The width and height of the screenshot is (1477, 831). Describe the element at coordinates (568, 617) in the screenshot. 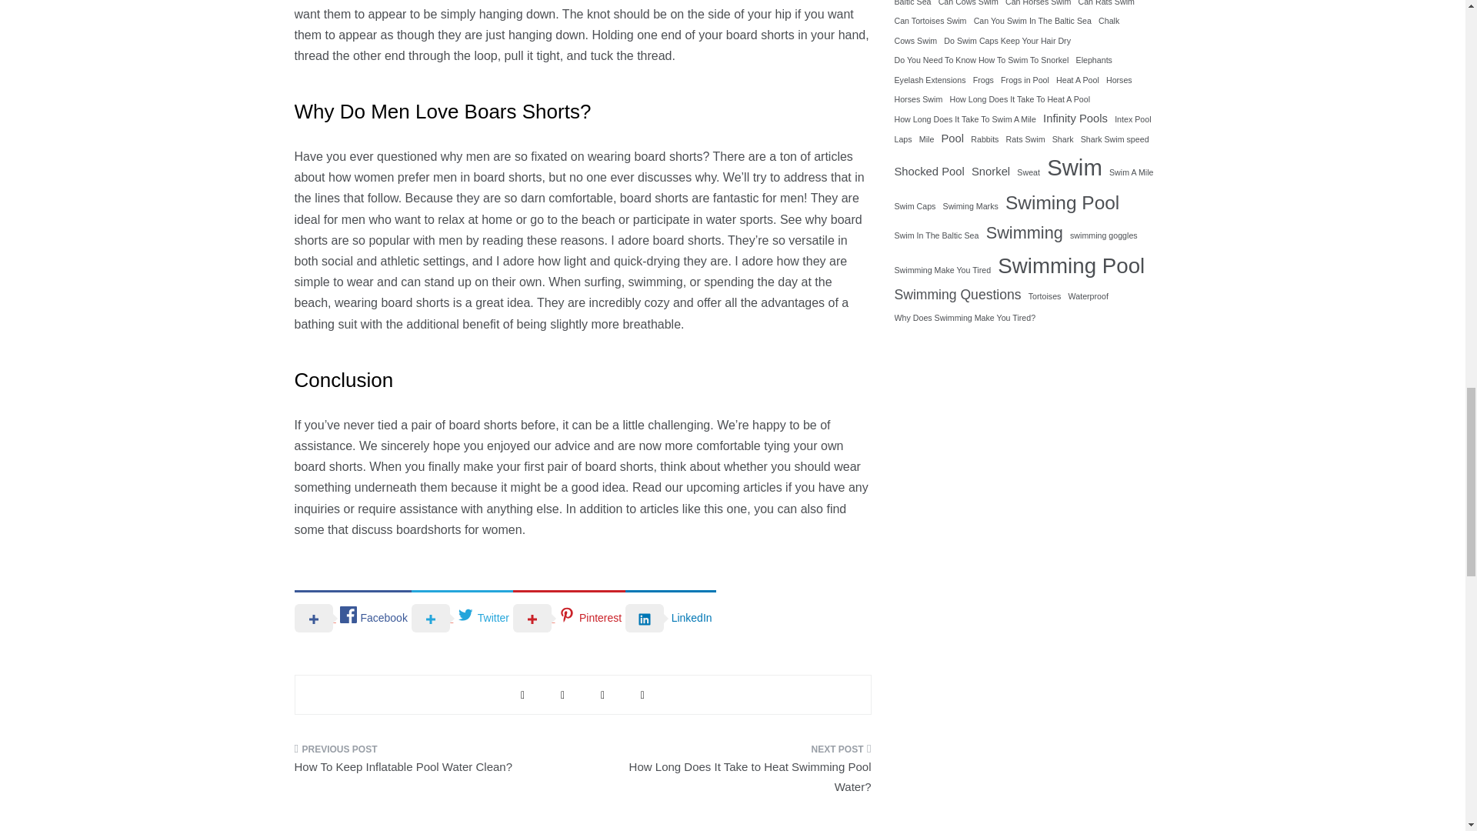

I see `Pinterest` at that location.